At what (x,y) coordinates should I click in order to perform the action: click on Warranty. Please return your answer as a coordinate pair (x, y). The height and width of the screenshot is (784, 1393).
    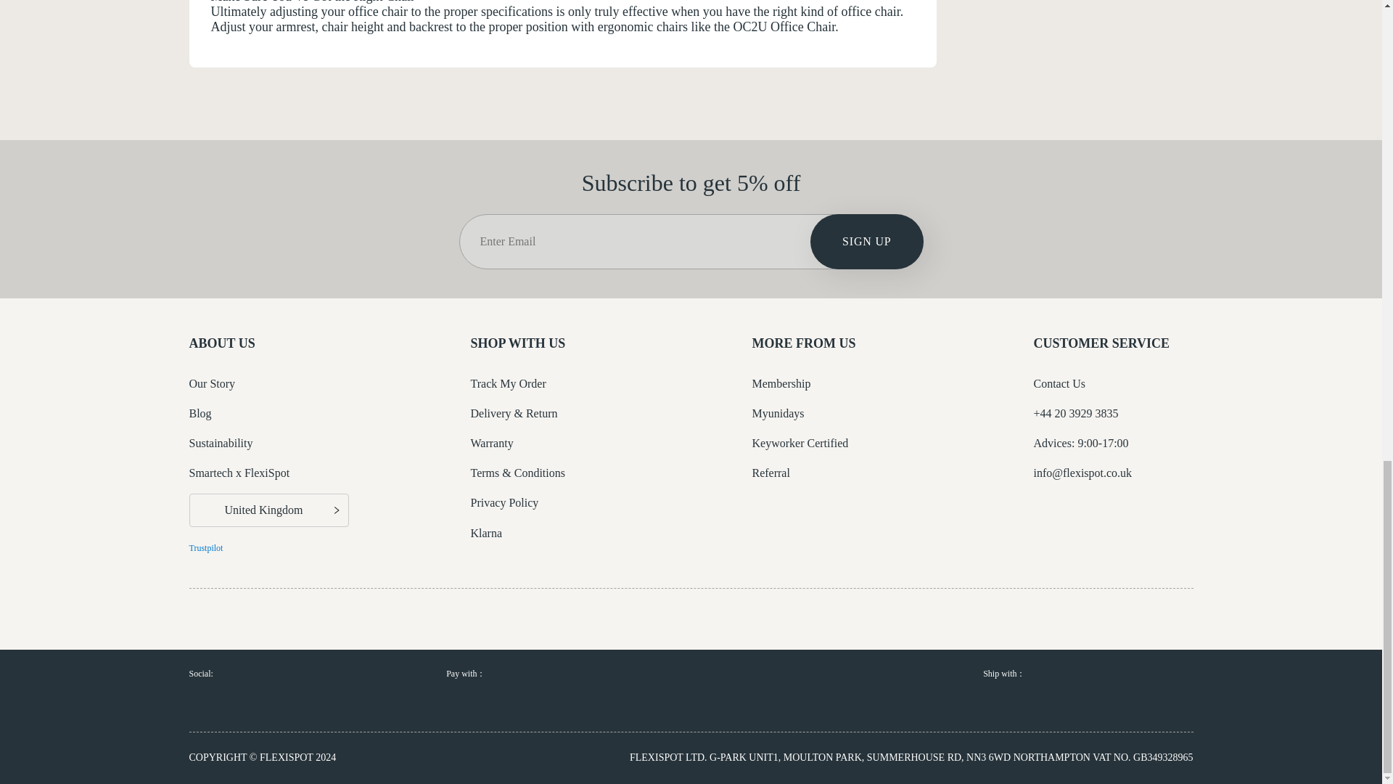
    Looking at the image, I should click on (491, 443).